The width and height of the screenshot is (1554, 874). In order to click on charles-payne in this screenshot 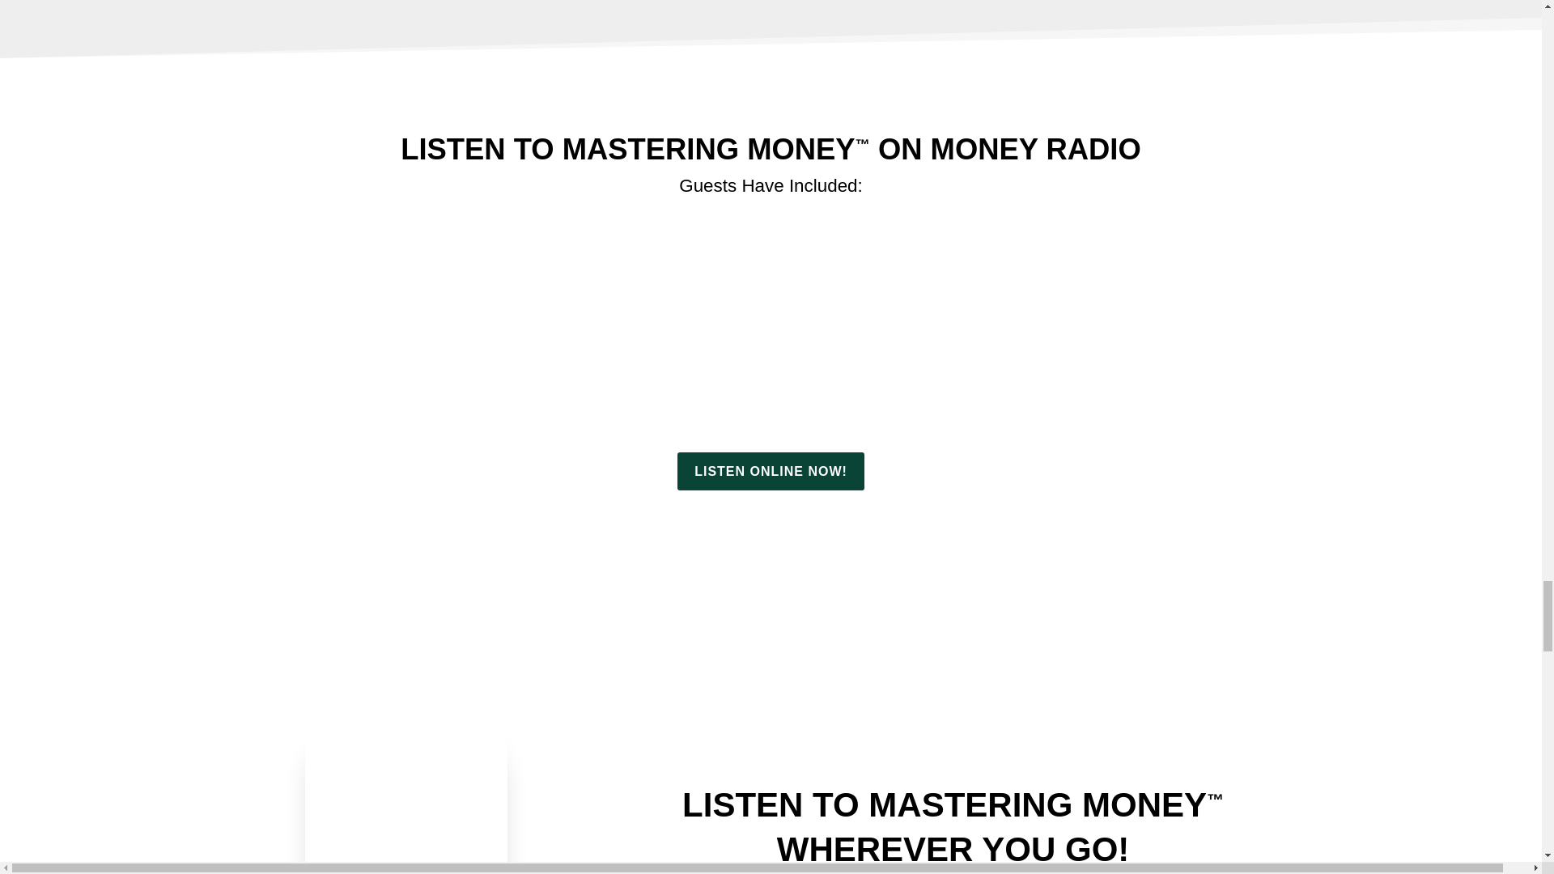, I will do `click(979, 392)`.